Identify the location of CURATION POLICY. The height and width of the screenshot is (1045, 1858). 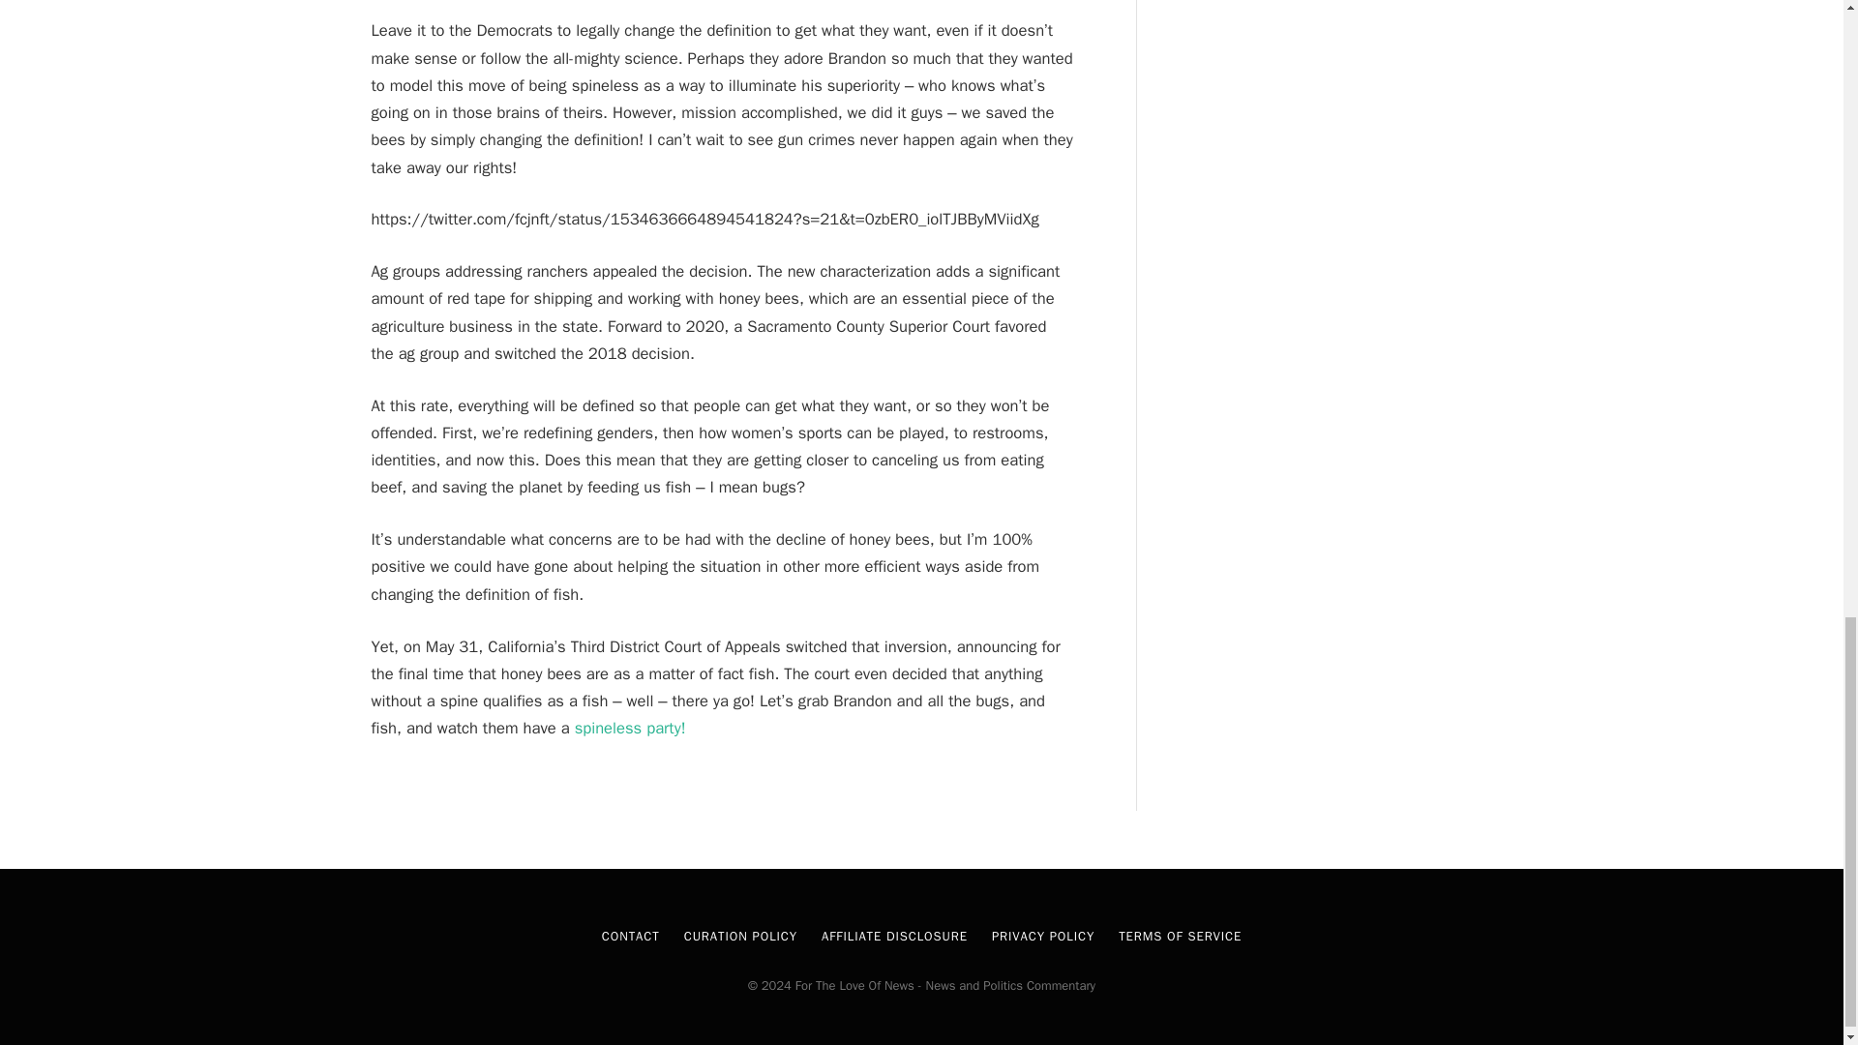
(739, 937).